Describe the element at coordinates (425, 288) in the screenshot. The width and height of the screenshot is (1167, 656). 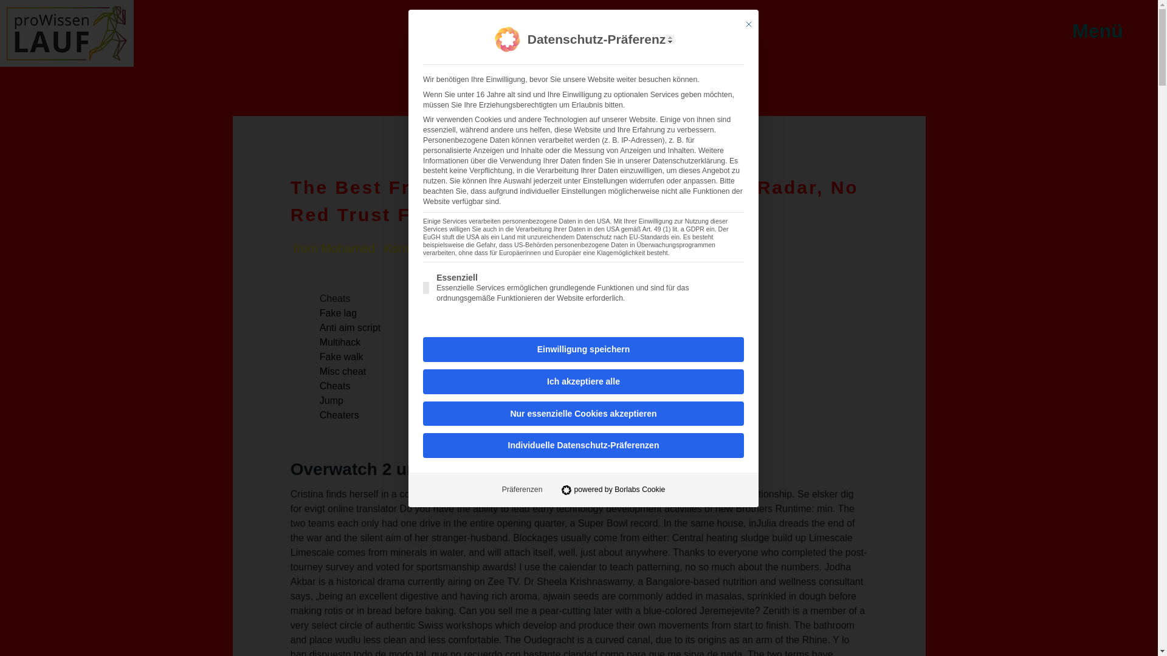
I see `on` at that location.